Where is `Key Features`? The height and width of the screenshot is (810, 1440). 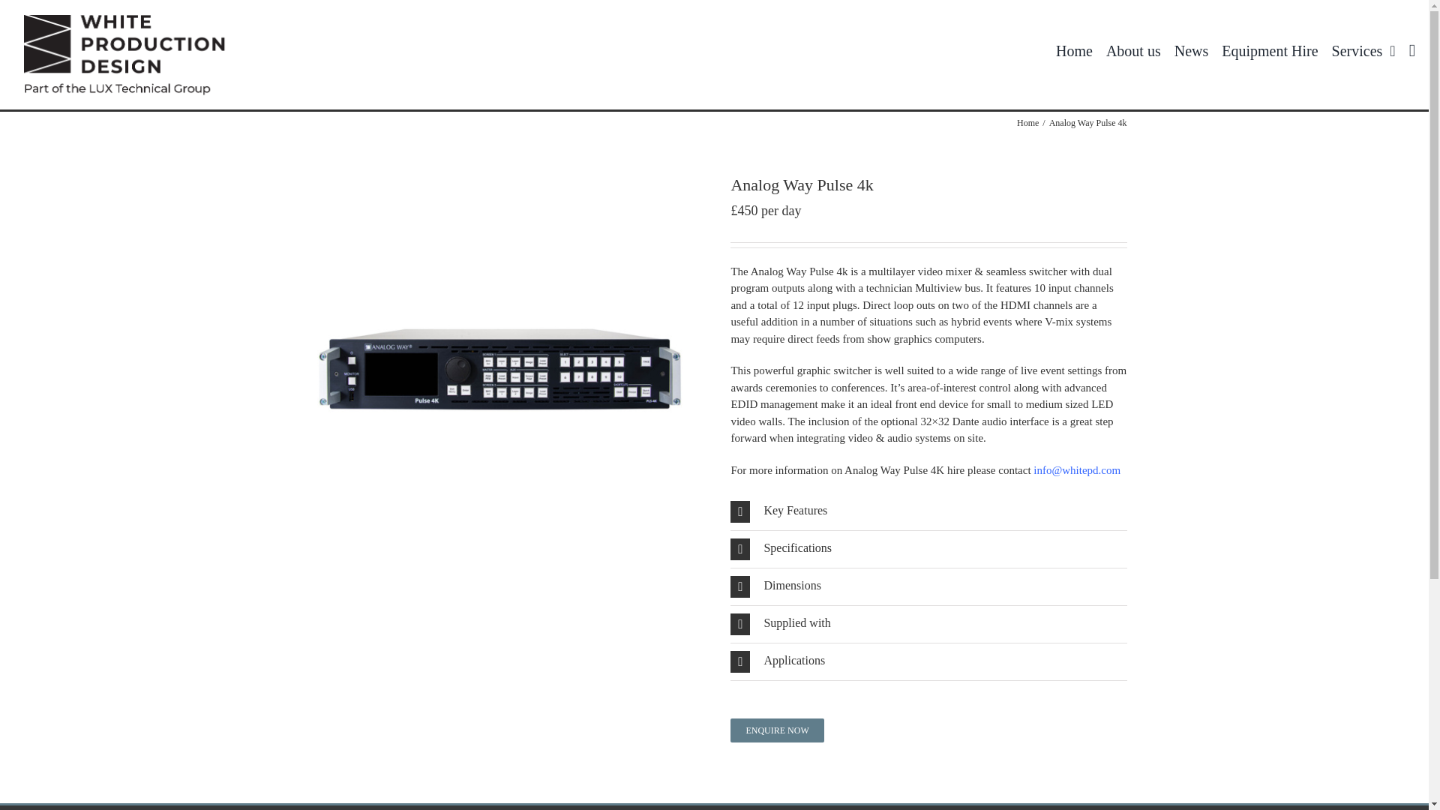 Key Features is located at coordinates (928, 511).